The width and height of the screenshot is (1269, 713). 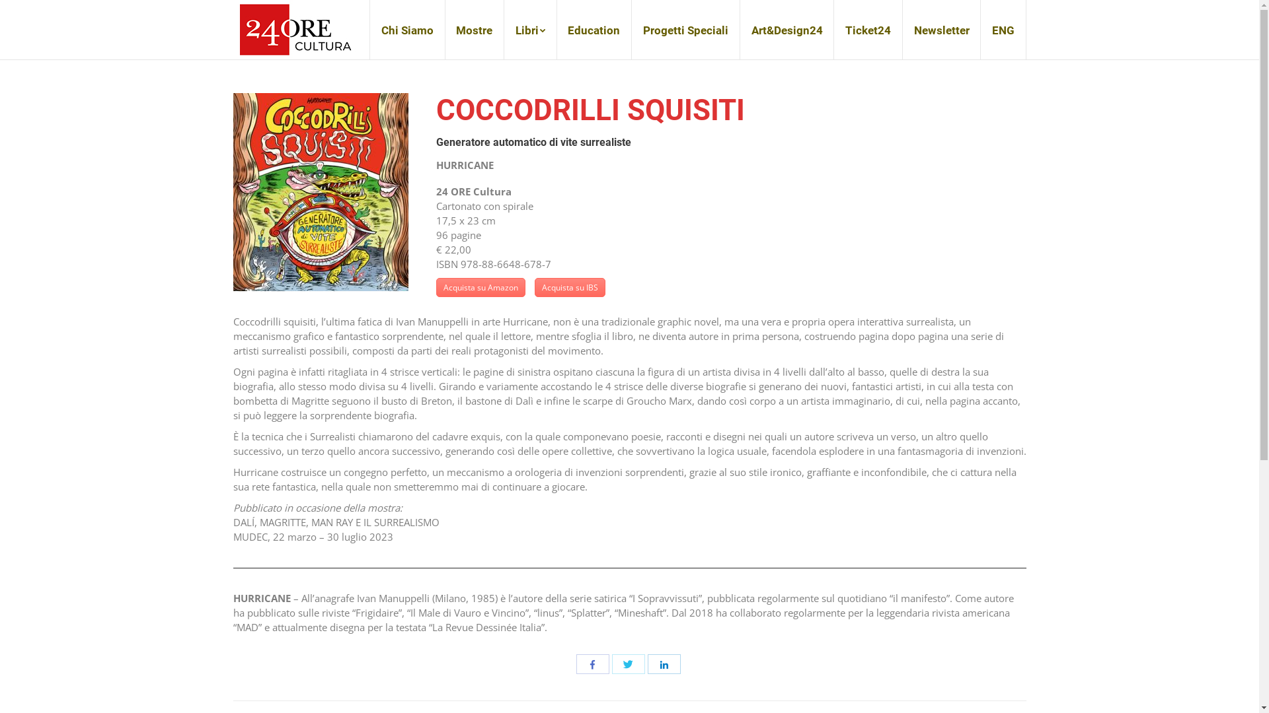 What do you see at coordinates (1003, 30) in the screenshot?
I see `ENG` at bounding box center [1003, 30].